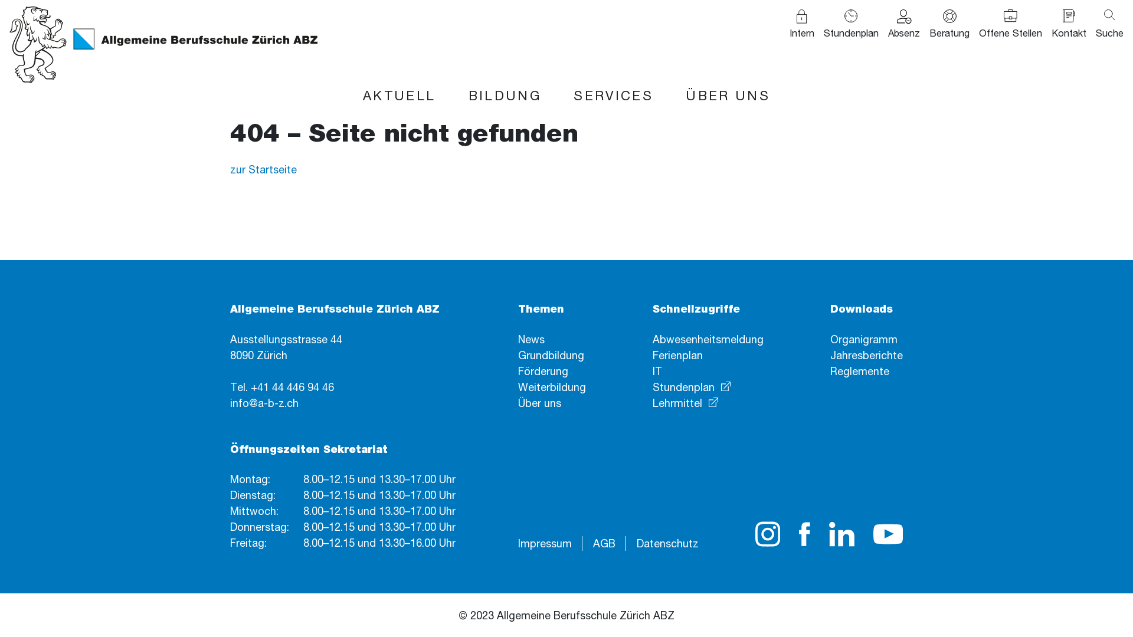 The width and height of the screenshot is (1133, 637). What do you see at coordinates (614, 96) in the screenshot?
I see `SERVICES` at bounding box center [614, 96].